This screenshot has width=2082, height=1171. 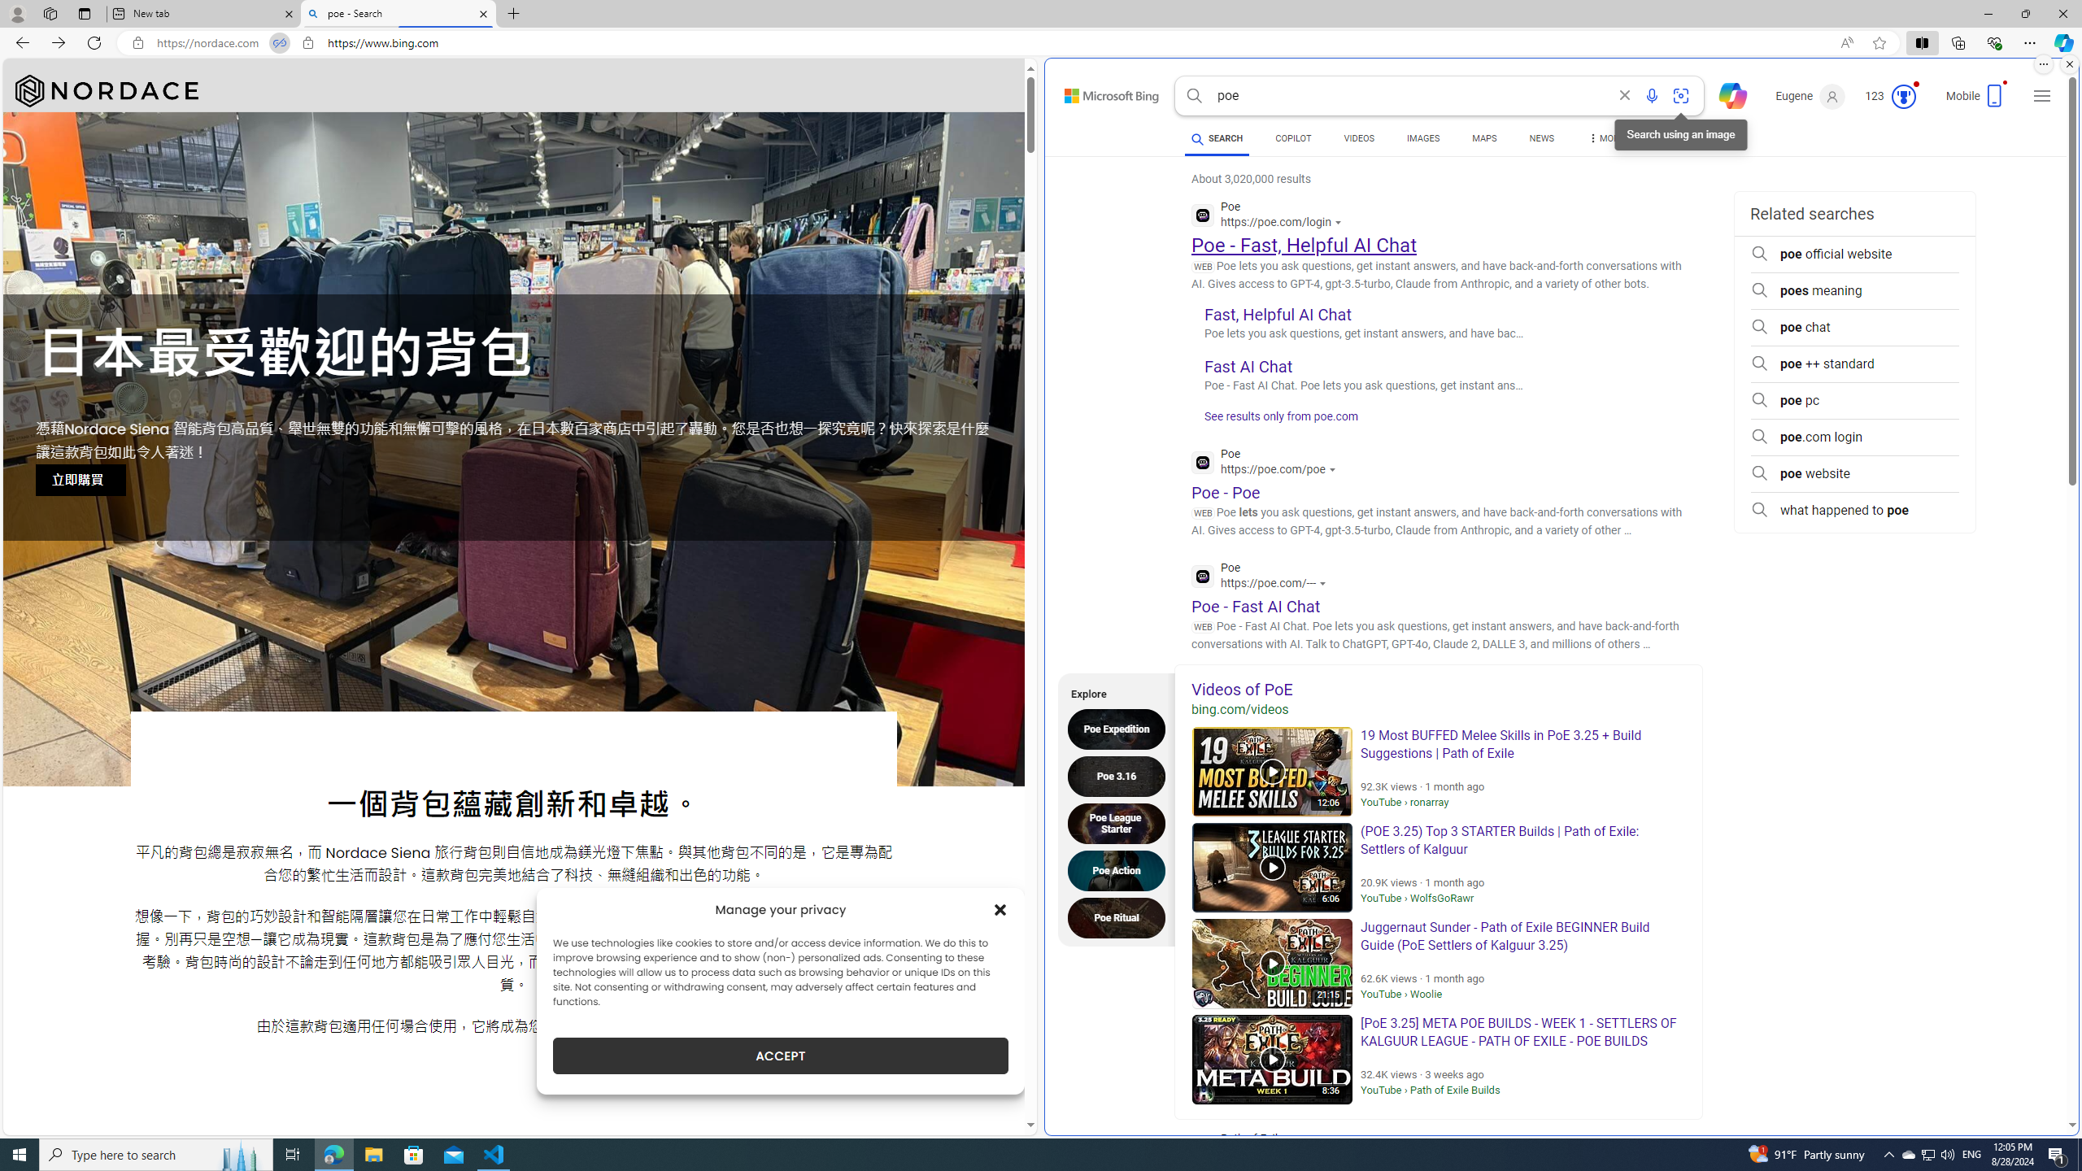 I want to click on Back to Bing search, so click(x=1102, y=92).